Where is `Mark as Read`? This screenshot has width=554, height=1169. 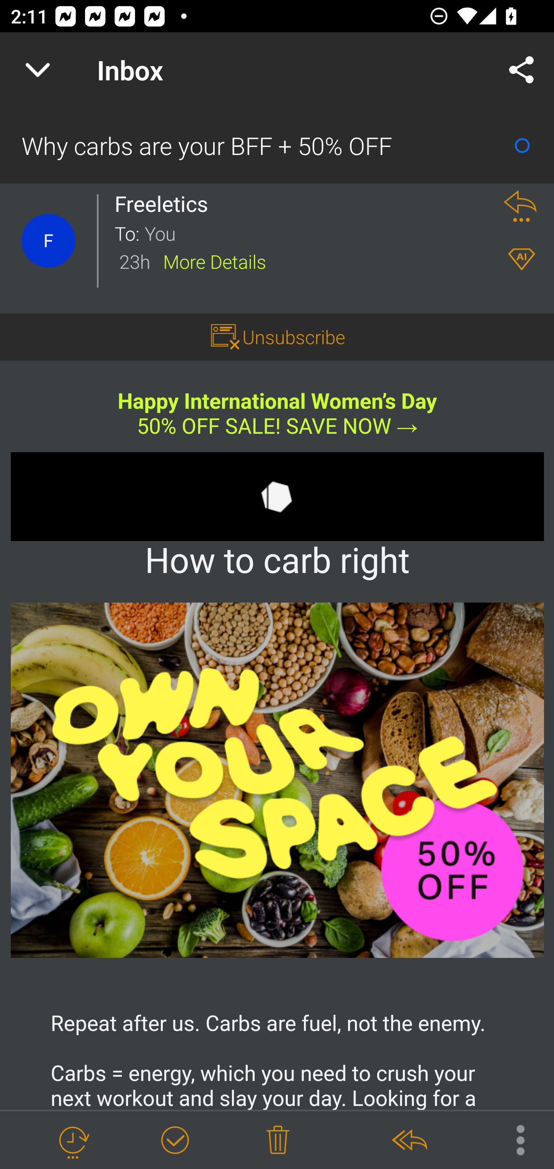 Mark as Read is located at coordinates (522, 145).